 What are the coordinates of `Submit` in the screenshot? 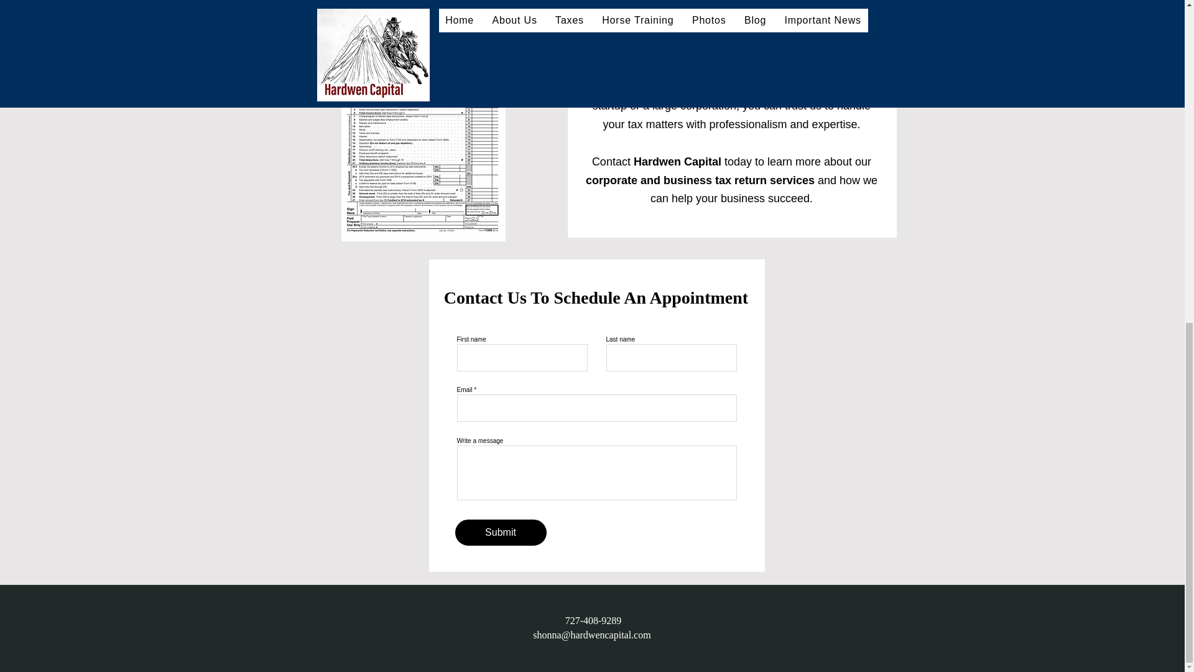 It's located at (501, 532).